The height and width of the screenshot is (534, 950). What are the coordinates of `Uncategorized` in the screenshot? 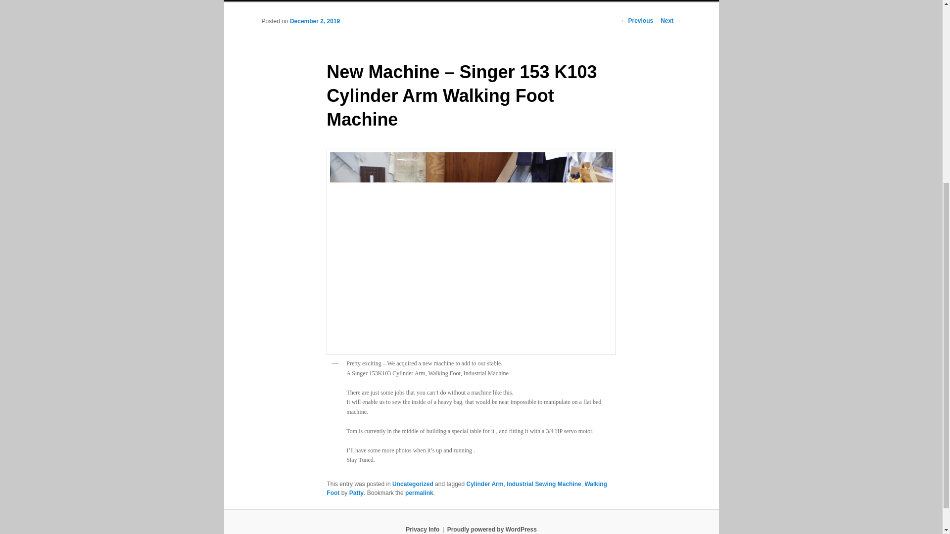 It's located at (413, 484).